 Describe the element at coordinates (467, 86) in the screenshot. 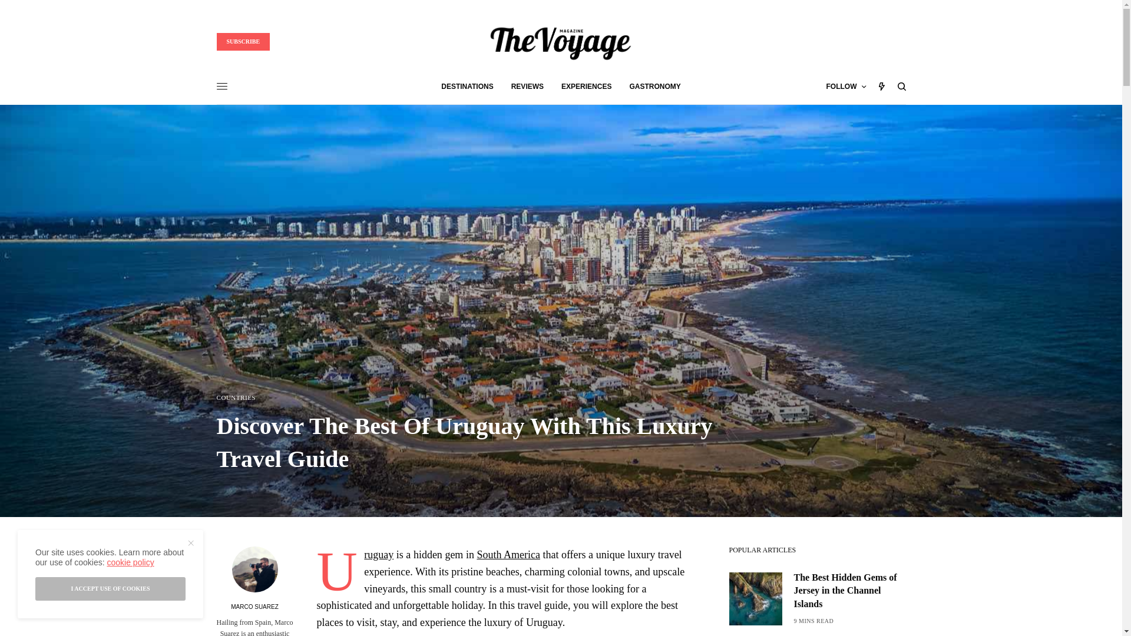

I see `DESTINATIONS` at that location.